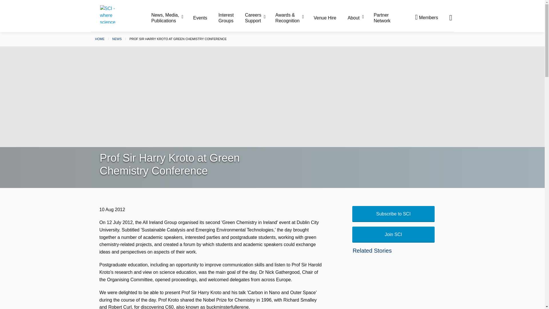 This screenshot has width=549, height=309. I want to click on News, Media, Publications, so click(172, 18).